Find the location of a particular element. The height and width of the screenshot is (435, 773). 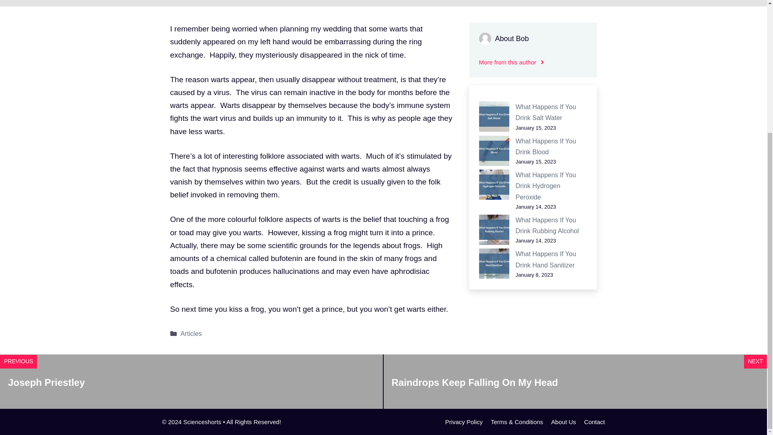

Privacy Policy is located at coordinates (464, 422).